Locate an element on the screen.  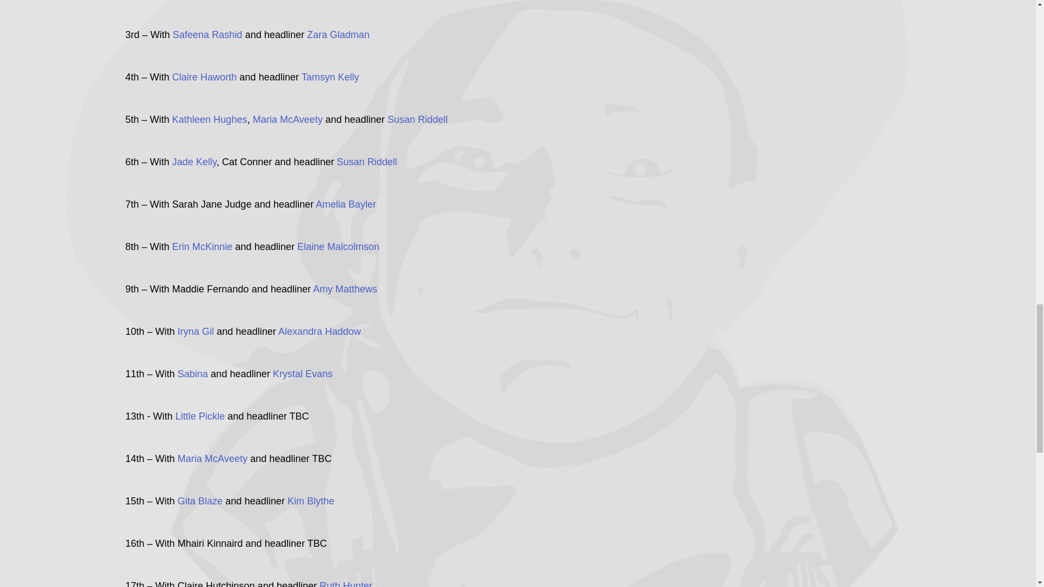
Amelia Bayler is located at coordinates (346, 204).